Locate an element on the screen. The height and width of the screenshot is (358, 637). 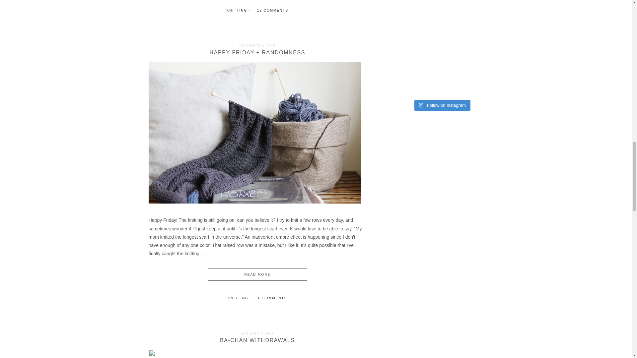
KNITTING is located at coordinates (238, 298).